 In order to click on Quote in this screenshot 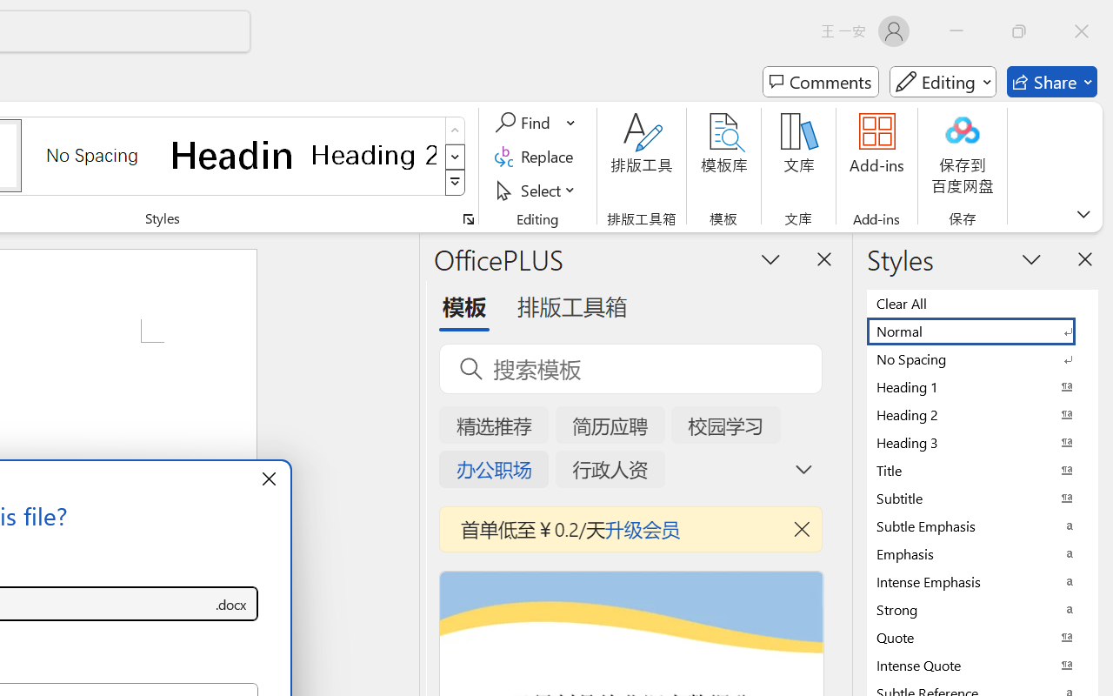, I will do `click(983, 637)`.